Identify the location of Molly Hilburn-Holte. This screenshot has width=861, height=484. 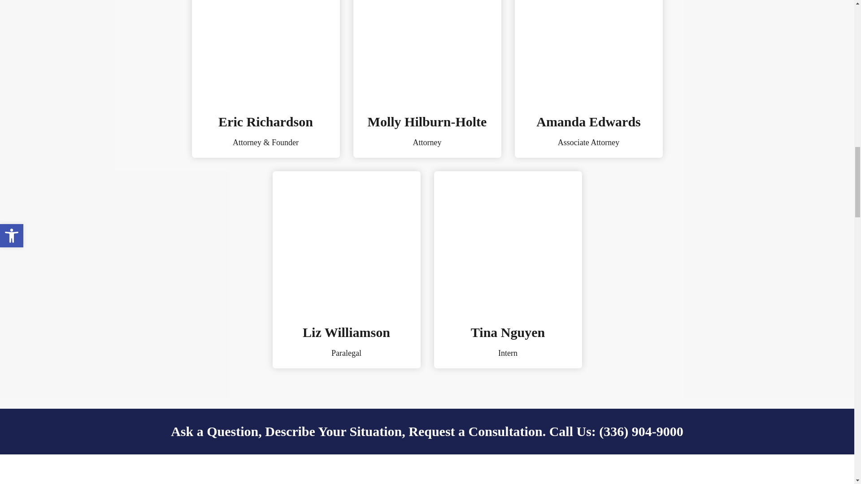
(427, 50).